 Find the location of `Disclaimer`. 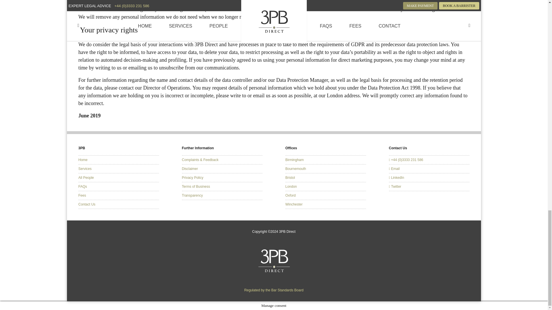

Disclaimer is located at coordinates (189, 169).